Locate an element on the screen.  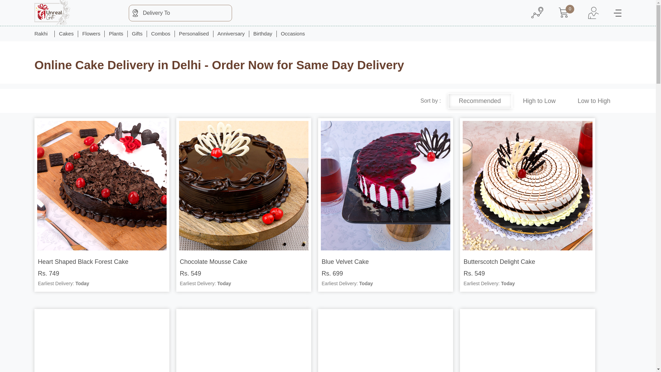
0 is located at coordinates (566, 13).